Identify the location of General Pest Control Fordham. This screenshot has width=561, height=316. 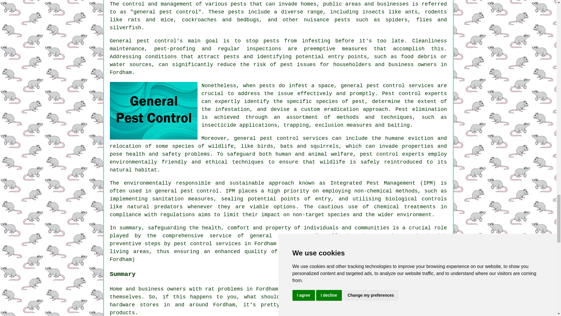
(154, 111).